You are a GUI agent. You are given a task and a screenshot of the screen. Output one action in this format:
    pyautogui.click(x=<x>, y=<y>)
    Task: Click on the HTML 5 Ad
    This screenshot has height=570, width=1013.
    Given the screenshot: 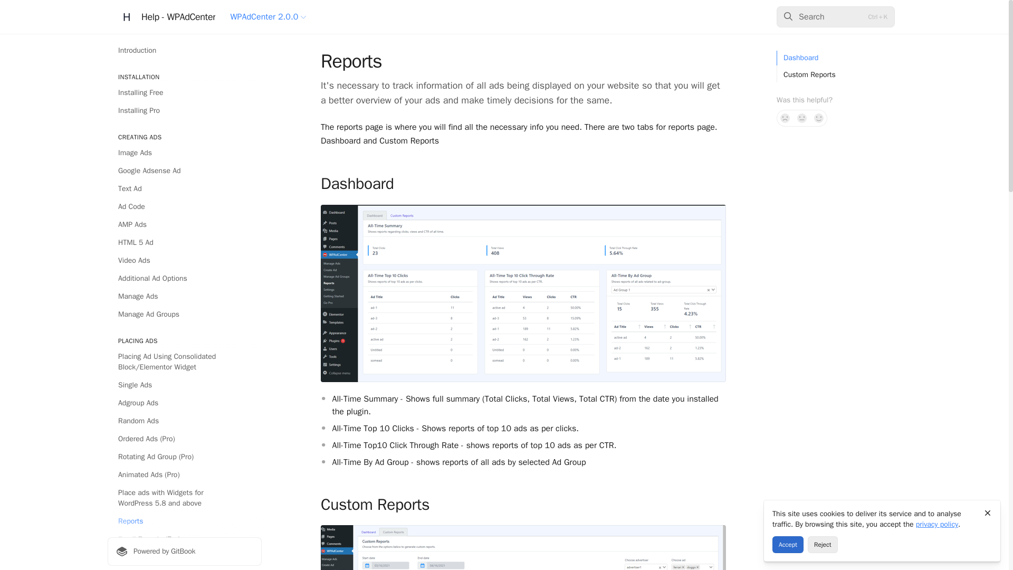 What is the action you would take?
    pyautogui.click(x=184, y=243)
    